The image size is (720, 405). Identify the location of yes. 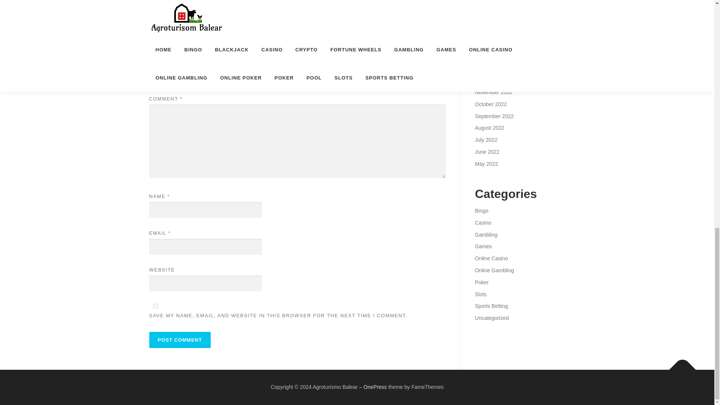
(155, 306).